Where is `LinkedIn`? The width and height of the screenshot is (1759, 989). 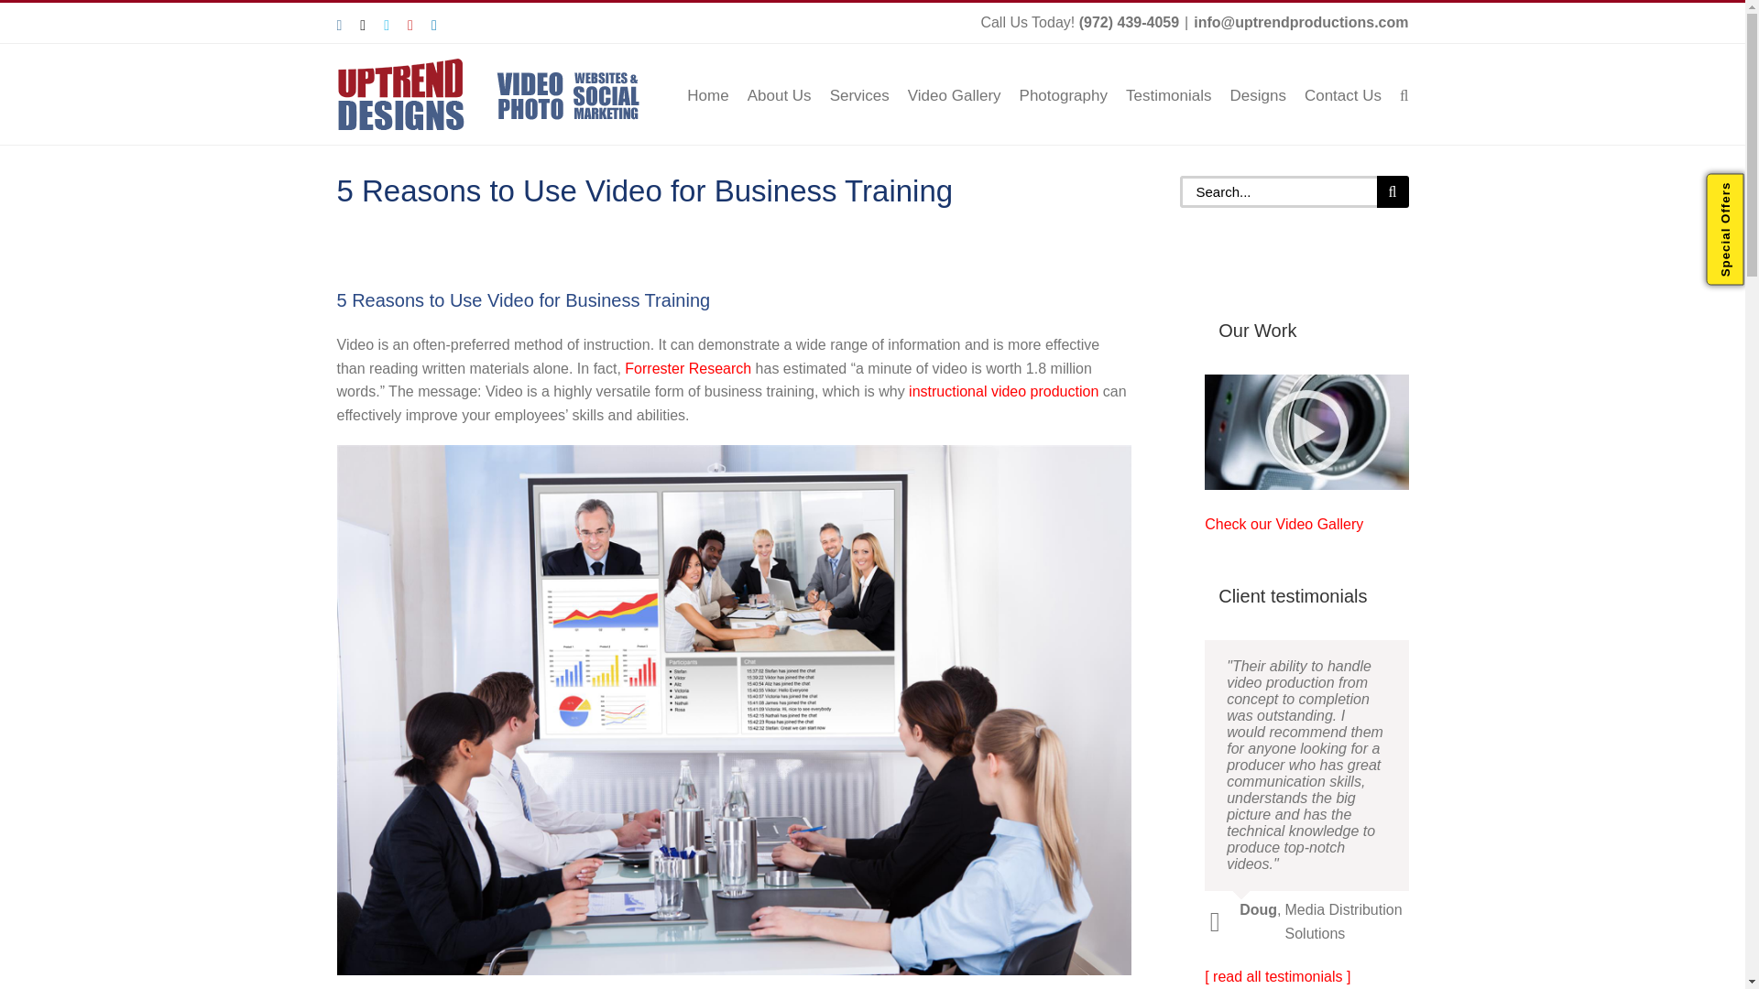
LinkedIn is located at coordinates (433, 26).